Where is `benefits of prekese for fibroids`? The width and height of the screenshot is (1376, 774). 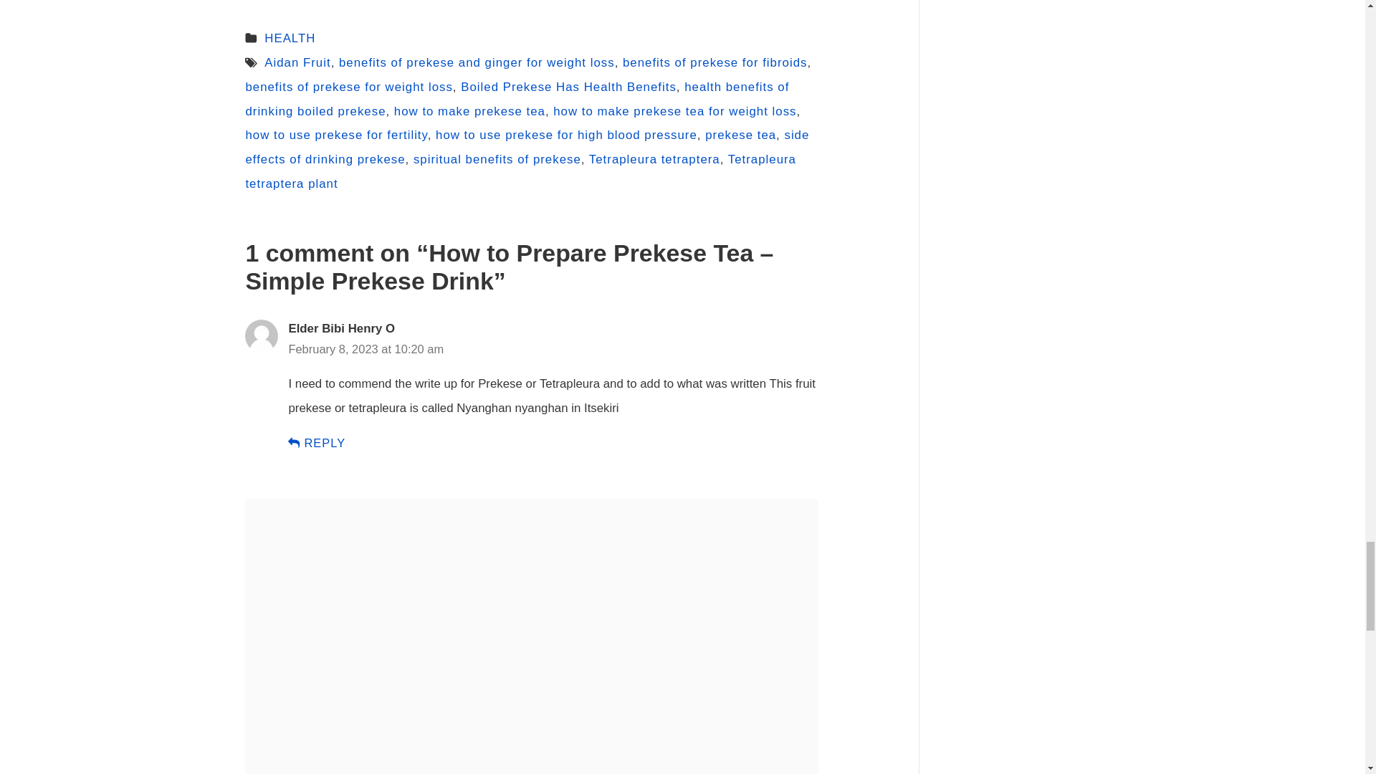 benefits of prekese for fibroids is located at coordinates (715, 62).